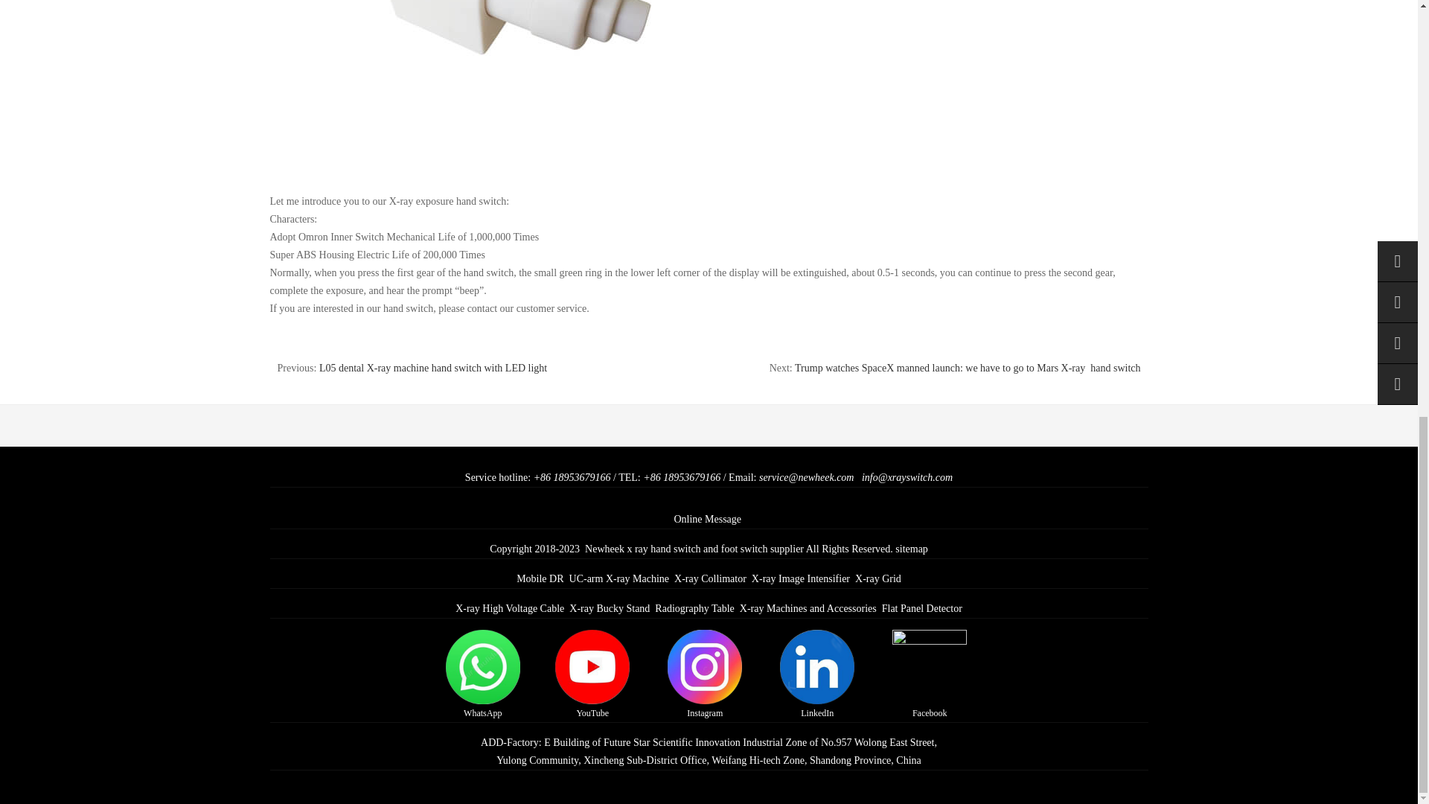  What do you see at coordinates (707, 520) in the screenshot?
I see `Online Message` at bounding box center [707, 520].